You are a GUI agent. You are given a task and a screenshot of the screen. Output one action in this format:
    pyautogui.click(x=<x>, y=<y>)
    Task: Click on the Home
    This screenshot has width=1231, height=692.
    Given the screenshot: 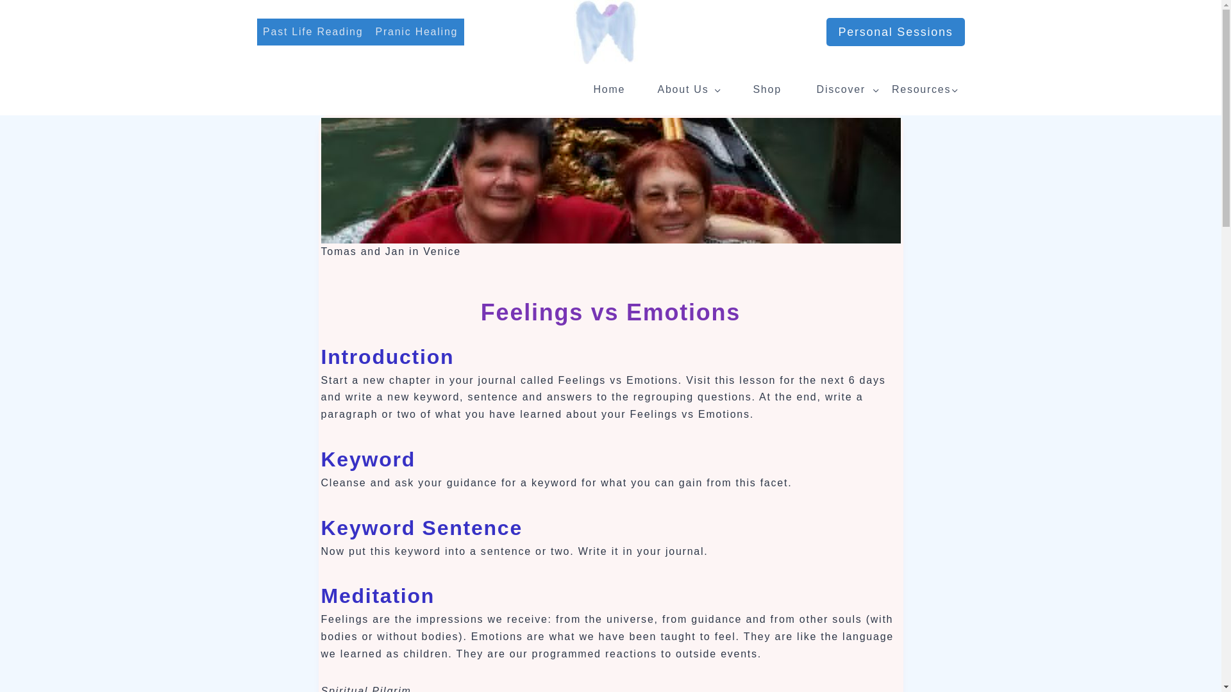 What is the action you would take?
    pyautogui.click(x=609, y=90)
    